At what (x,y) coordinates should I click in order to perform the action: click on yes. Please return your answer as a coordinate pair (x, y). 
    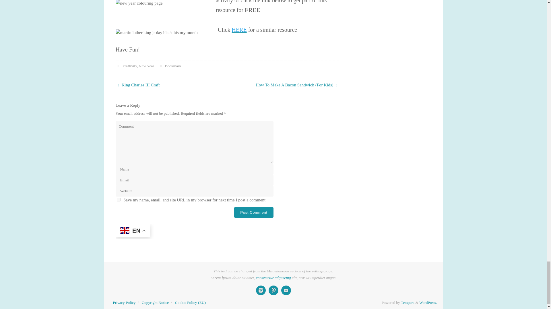
    Looking at the image, I should click on (118, 200).